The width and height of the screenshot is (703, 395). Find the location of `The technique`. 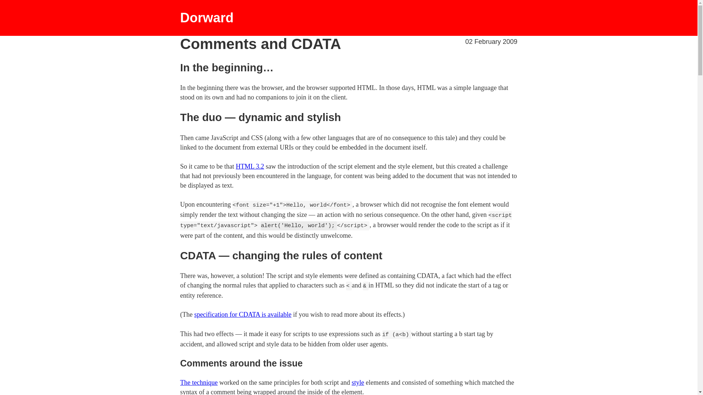

The technique is located at coordinates (198, 383).